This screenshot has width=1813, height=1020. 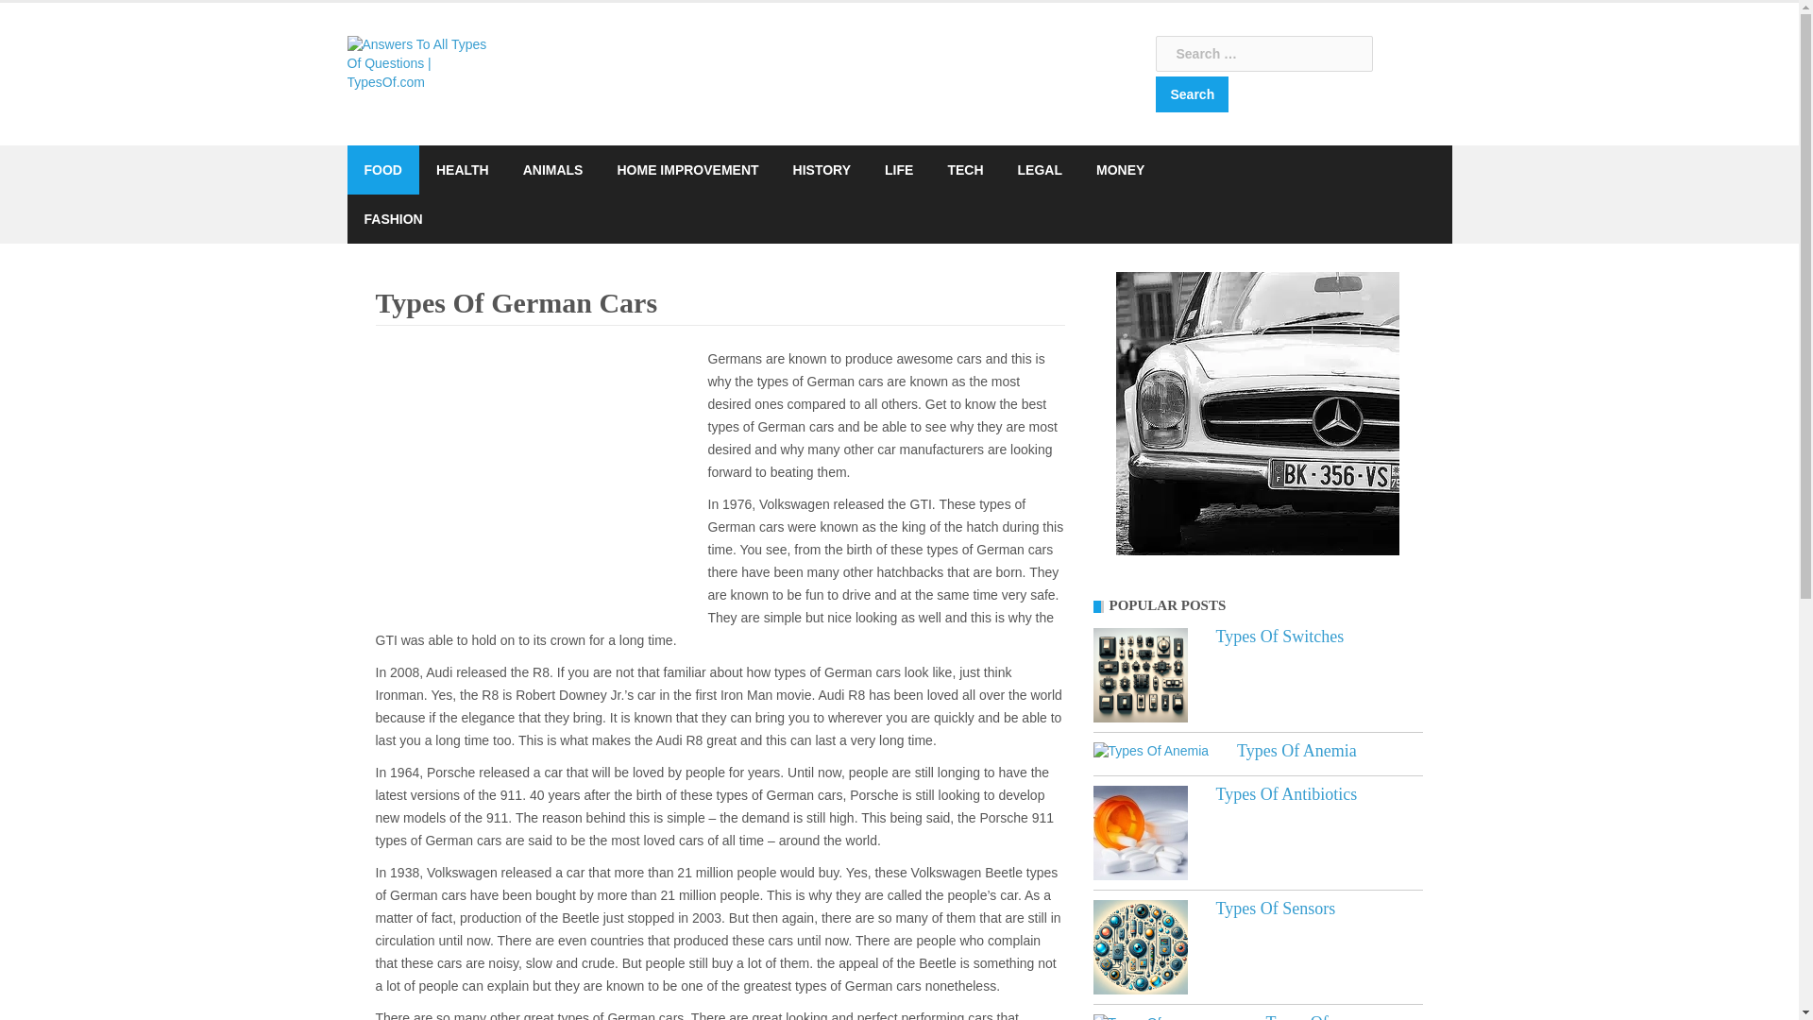 I want to click on Types Of Unemployment, so click(x=1318, y=1016).